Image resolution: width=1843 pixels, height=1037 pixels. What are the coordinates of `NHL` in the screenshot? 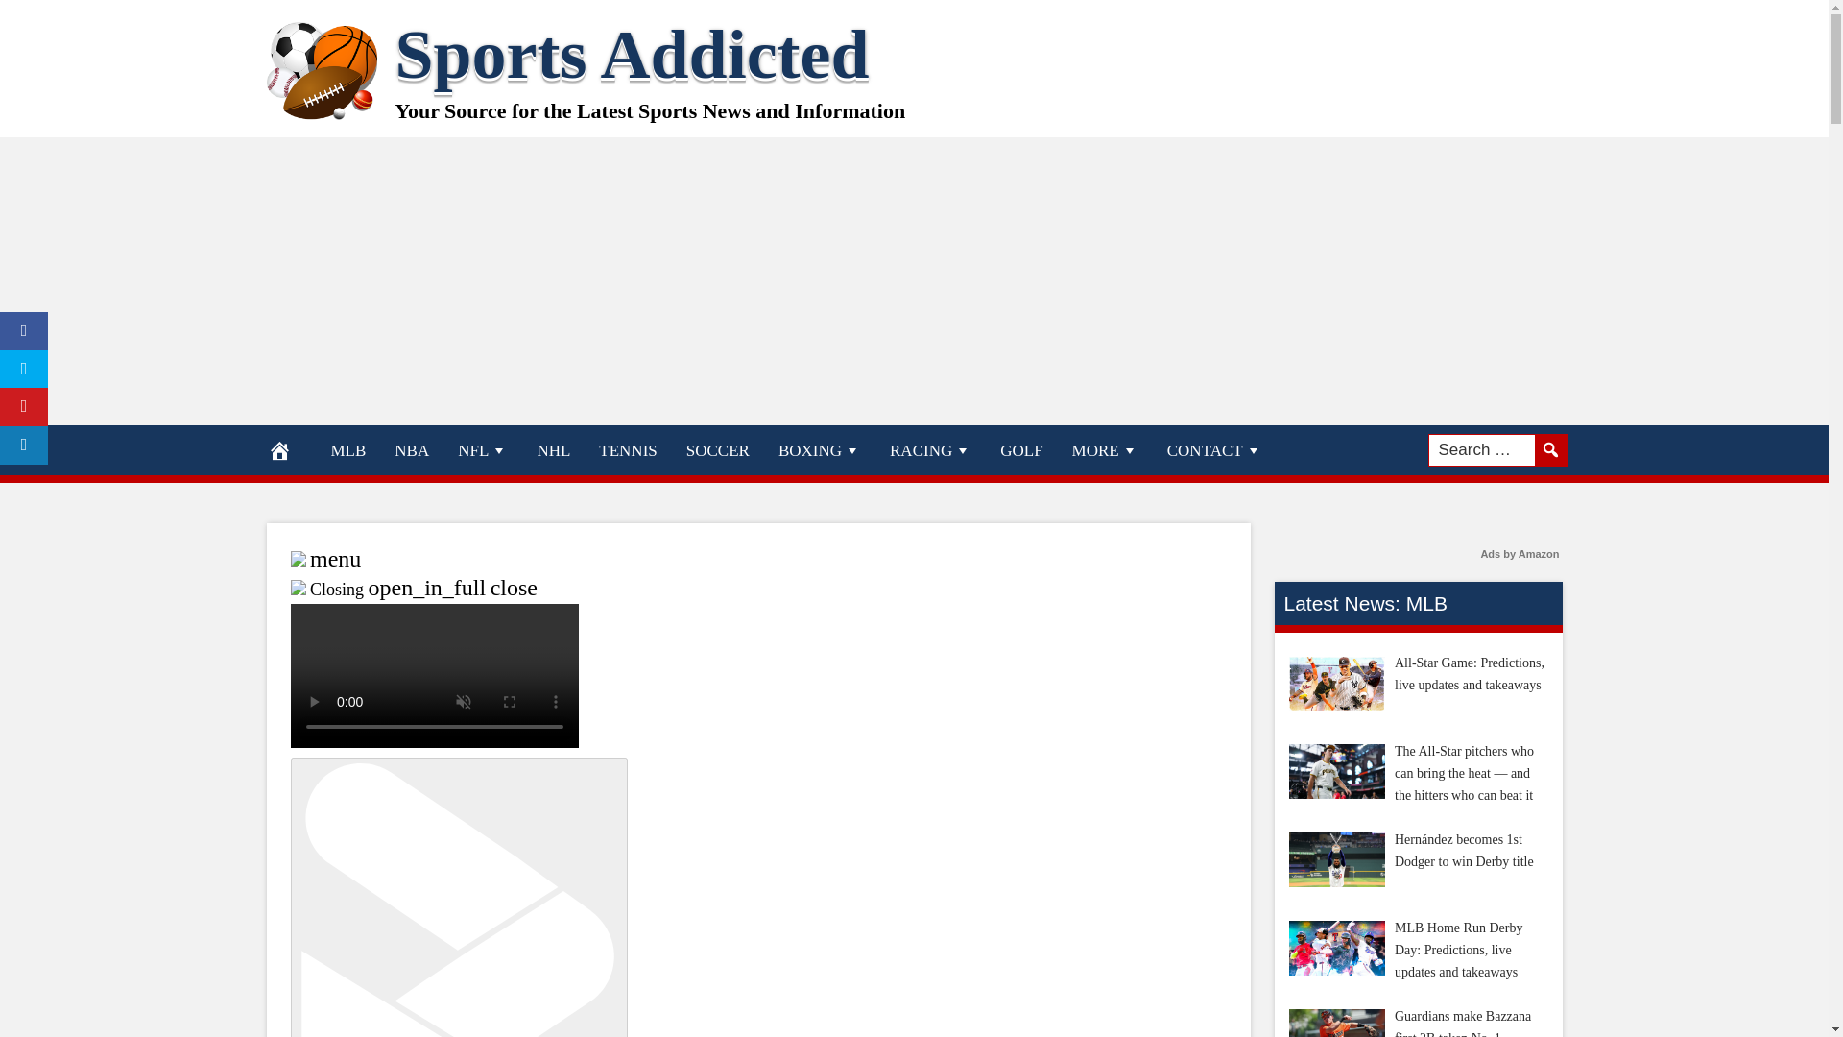 It's located at (553, 449).